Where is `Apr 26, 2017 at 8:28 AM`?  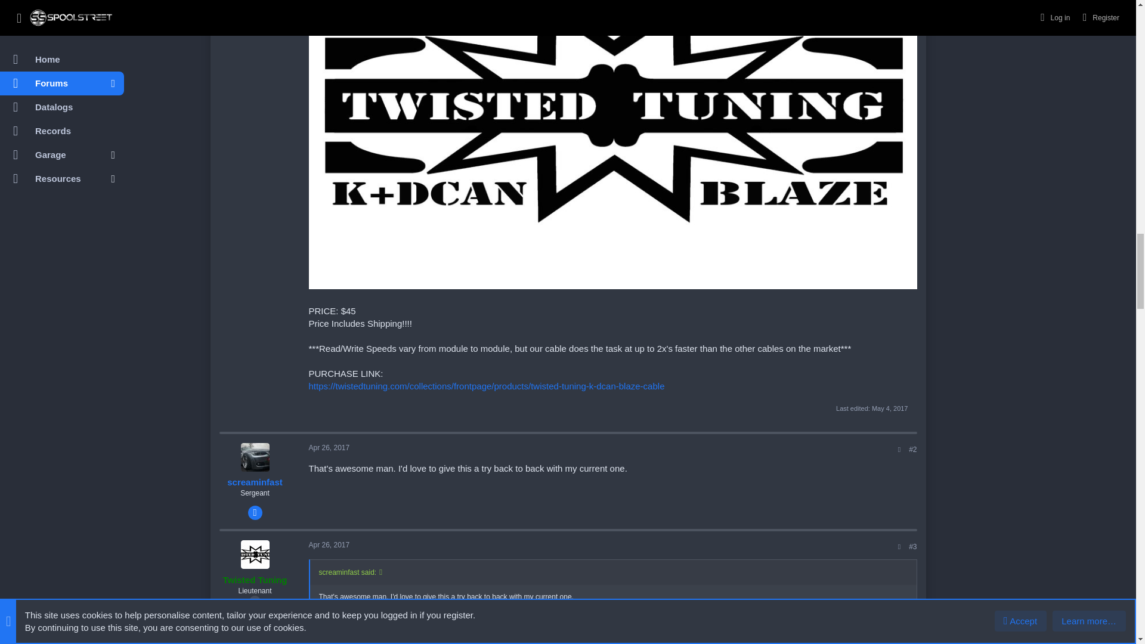
Apr 26, 2017 at 8:28 AM is located at coordinates (329, 448).